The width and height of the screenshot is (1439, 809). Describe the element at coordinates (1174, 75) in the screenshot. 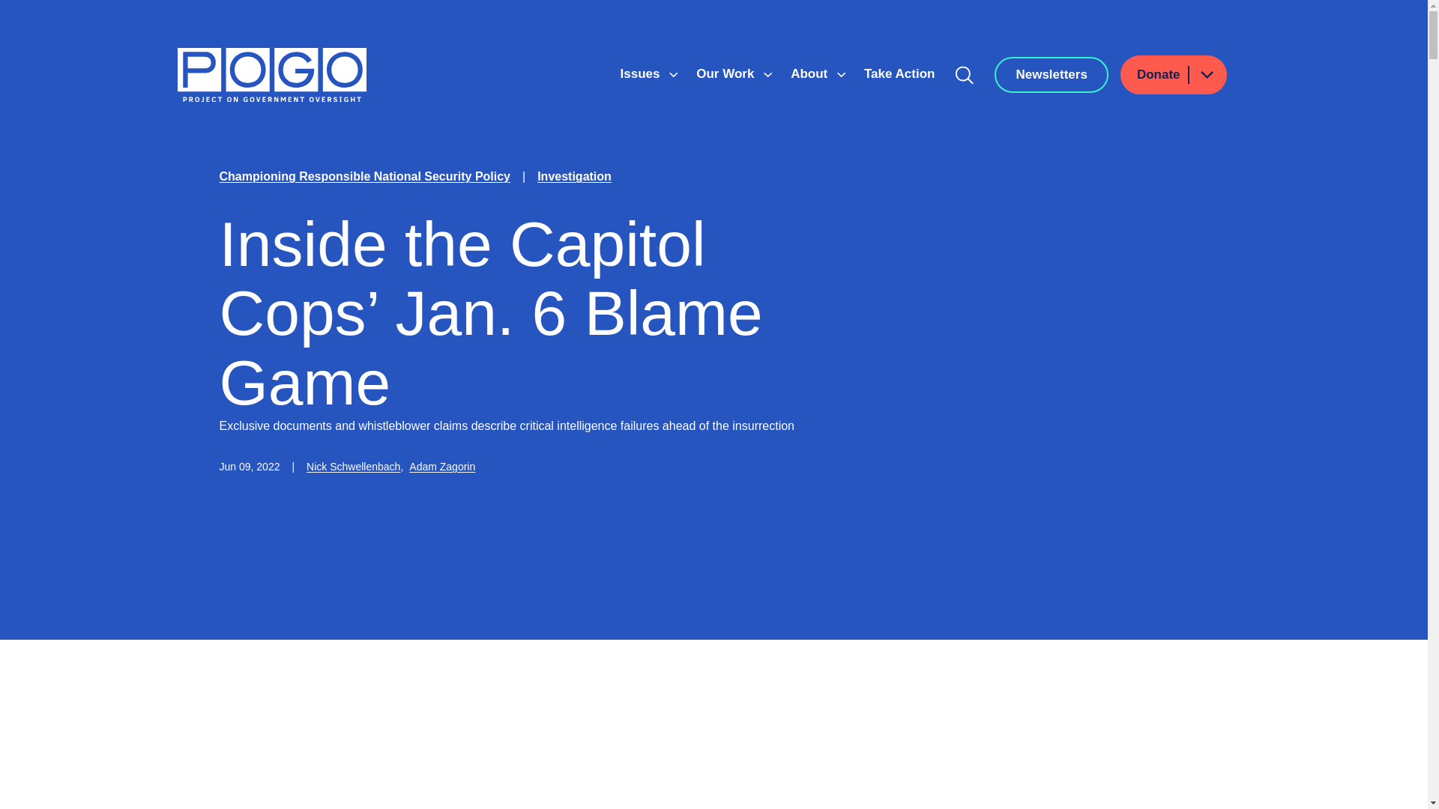

I see `Donate` at that location.